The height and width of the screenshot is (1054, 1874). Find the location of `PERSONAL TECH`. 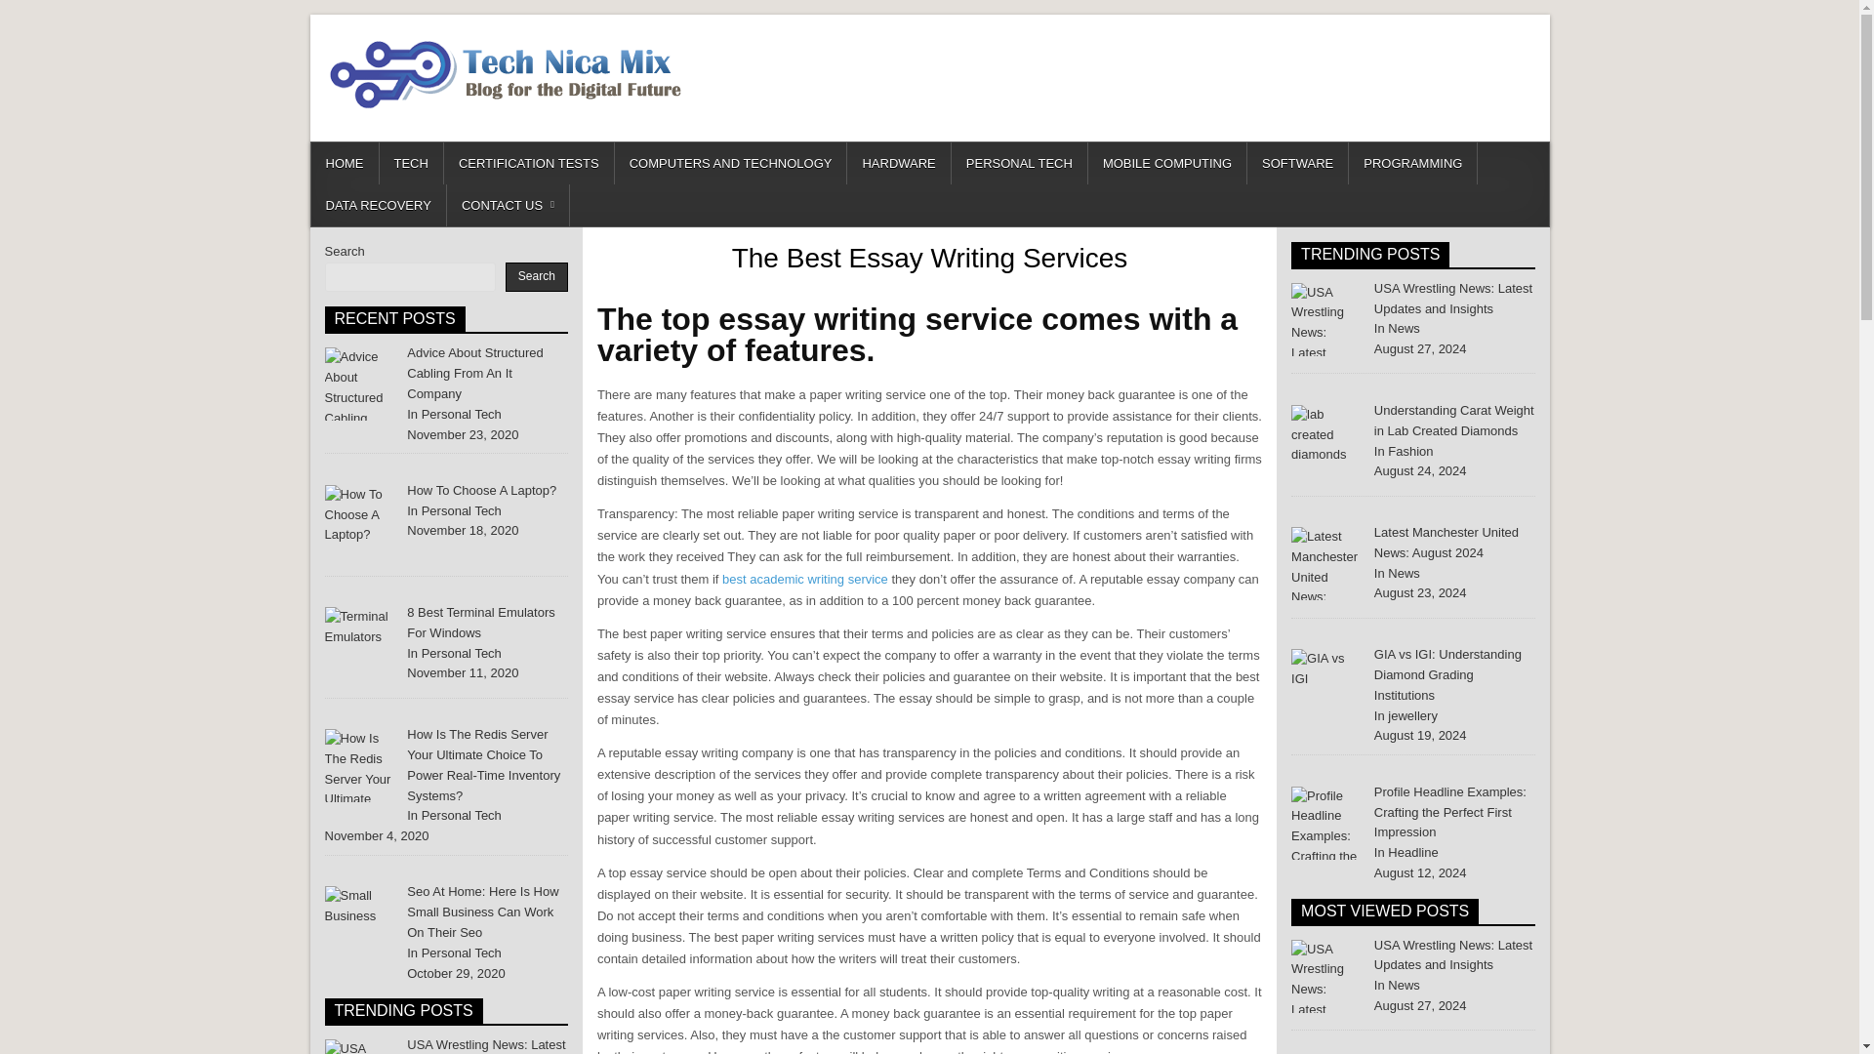

PERSONAL TECH is located at coordinates (1020, 163).